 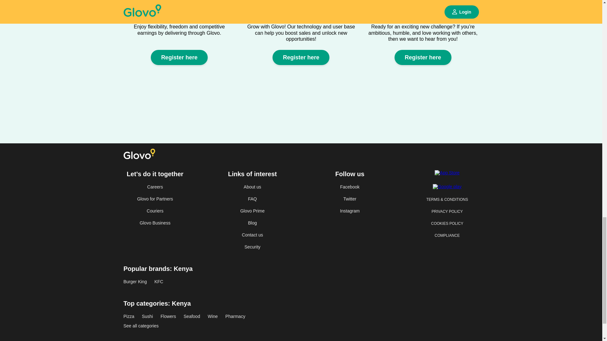 What do you see at coordinates (179, 57) in the screenshot?
I see `Register here` at bounding box center [179, 57].